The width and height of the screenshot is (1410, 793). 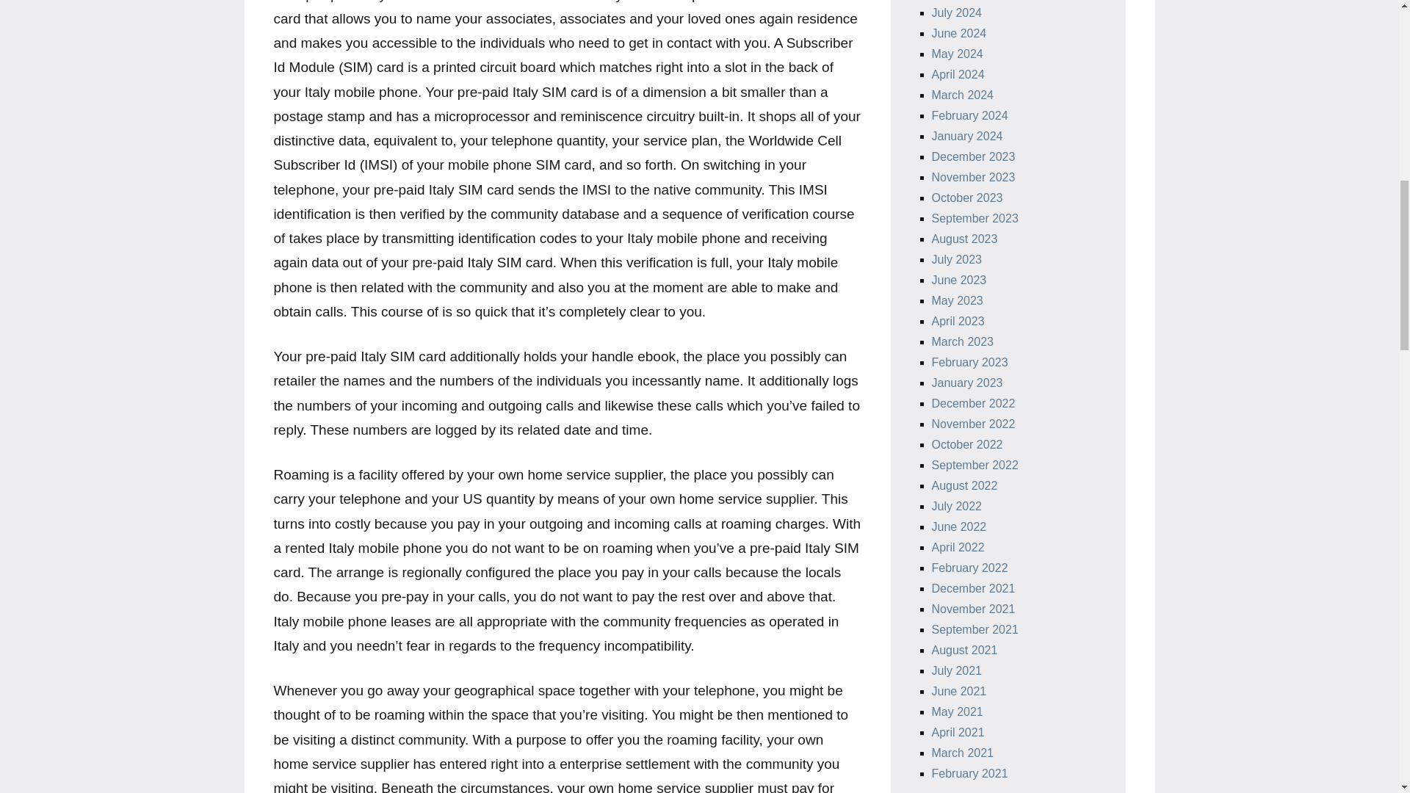 What do you see at coordinates (956, 300) in the screenshot?
I see `May 2023` at bounding box center [956, 300].